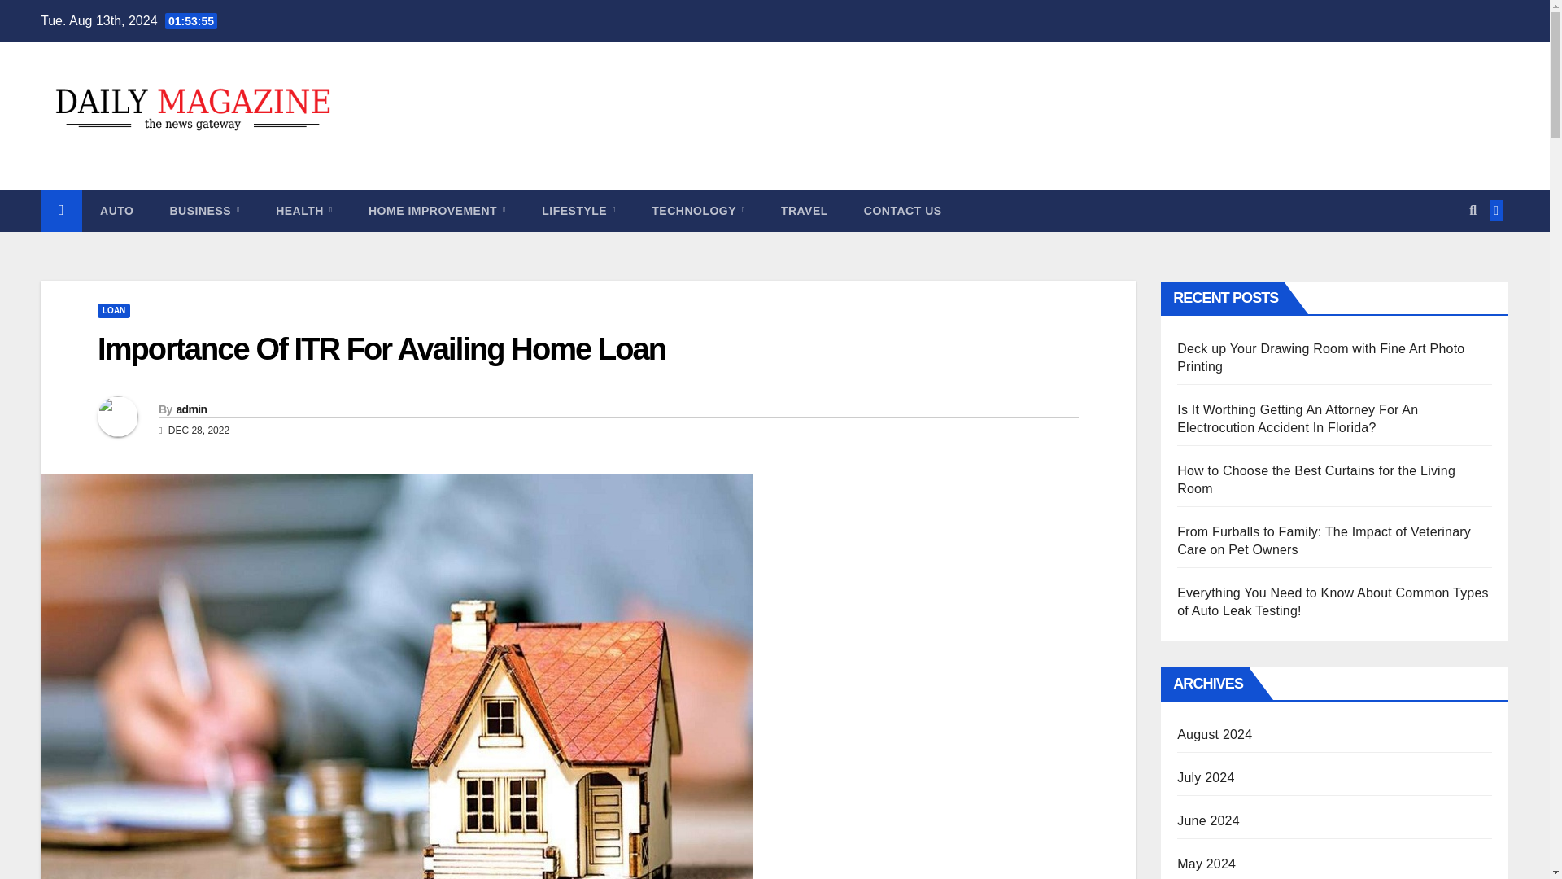 The image size is (1562, 879). What do you see at coordinates (204, 211) in the screenshot?
I see `BUSINESS` at bounding box center [204, 211].